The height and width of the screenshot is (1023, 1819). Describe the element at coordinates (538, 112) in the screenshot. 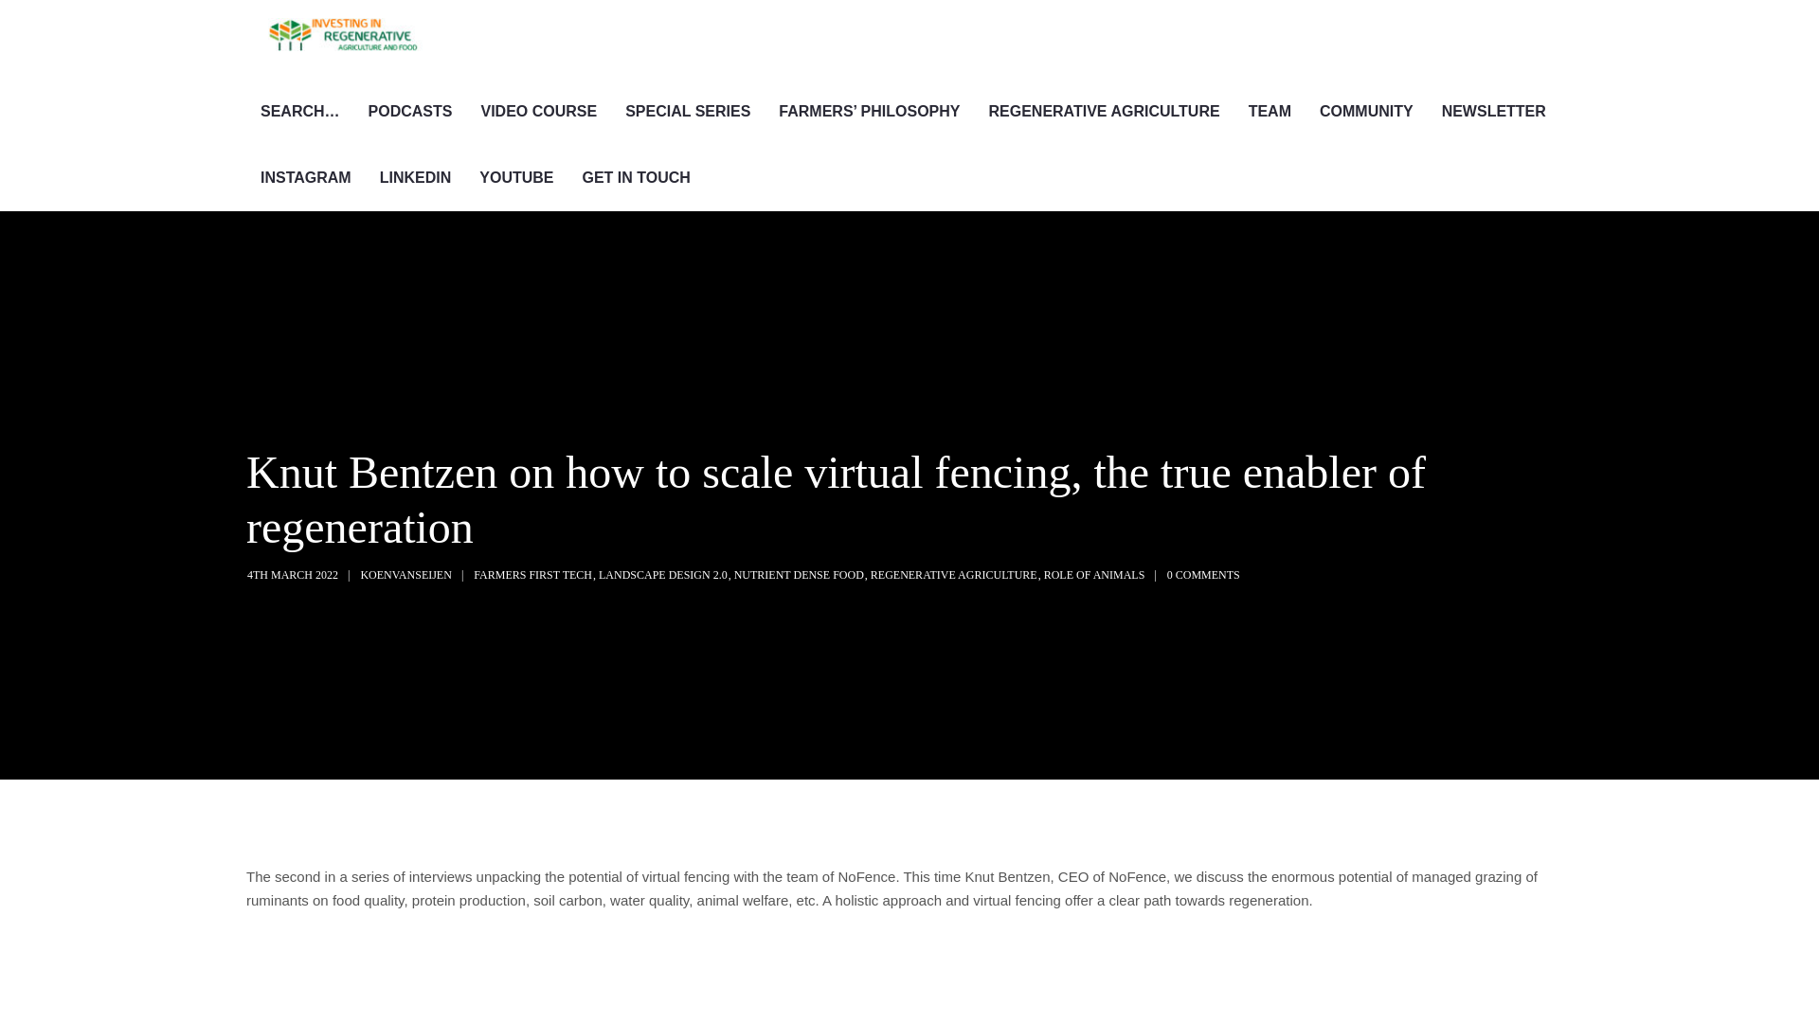

I see `VIDEO COURSE` at that location.